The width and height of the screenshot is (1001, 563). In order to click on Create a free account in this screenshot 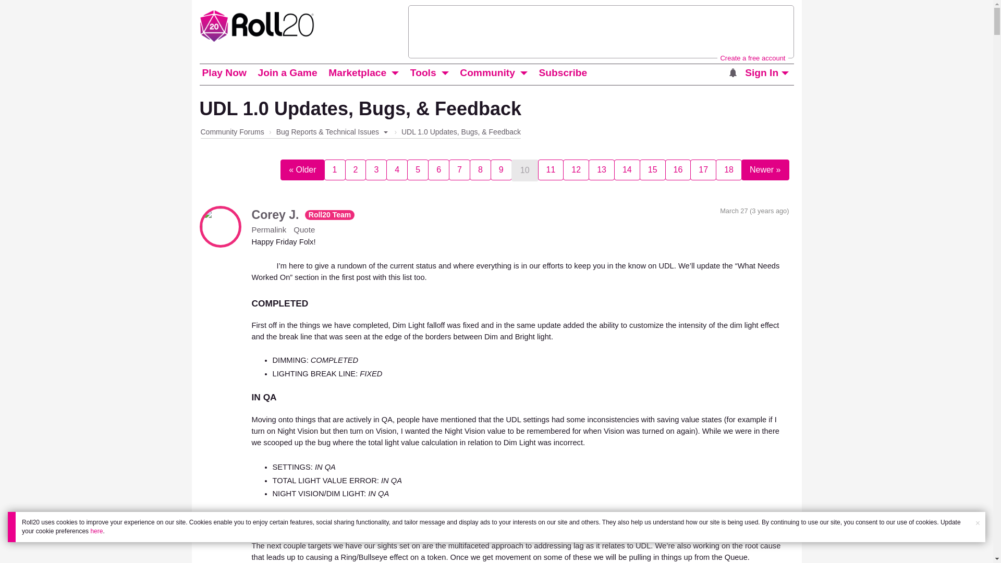, I will do `click(752, 57)`.